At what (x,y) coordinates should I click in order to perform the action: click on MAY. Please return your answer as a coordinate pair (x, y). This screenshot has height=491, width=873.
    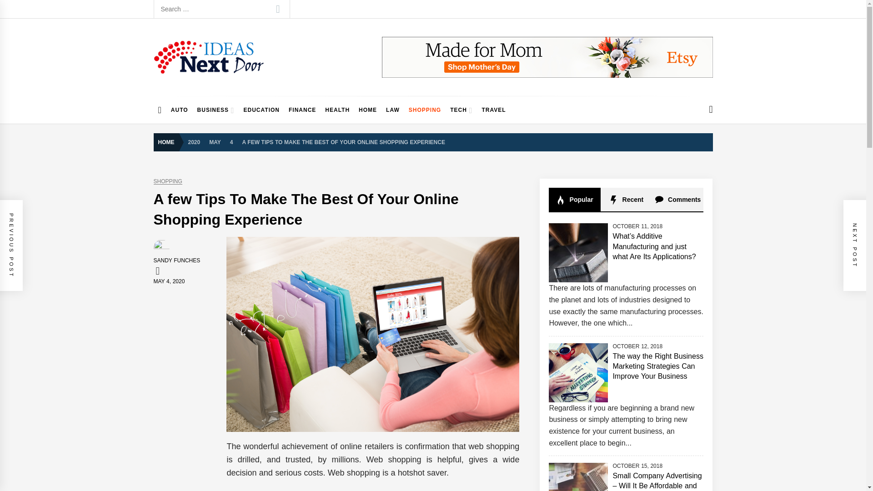
    Looking at the image, I should click on (215, 141).